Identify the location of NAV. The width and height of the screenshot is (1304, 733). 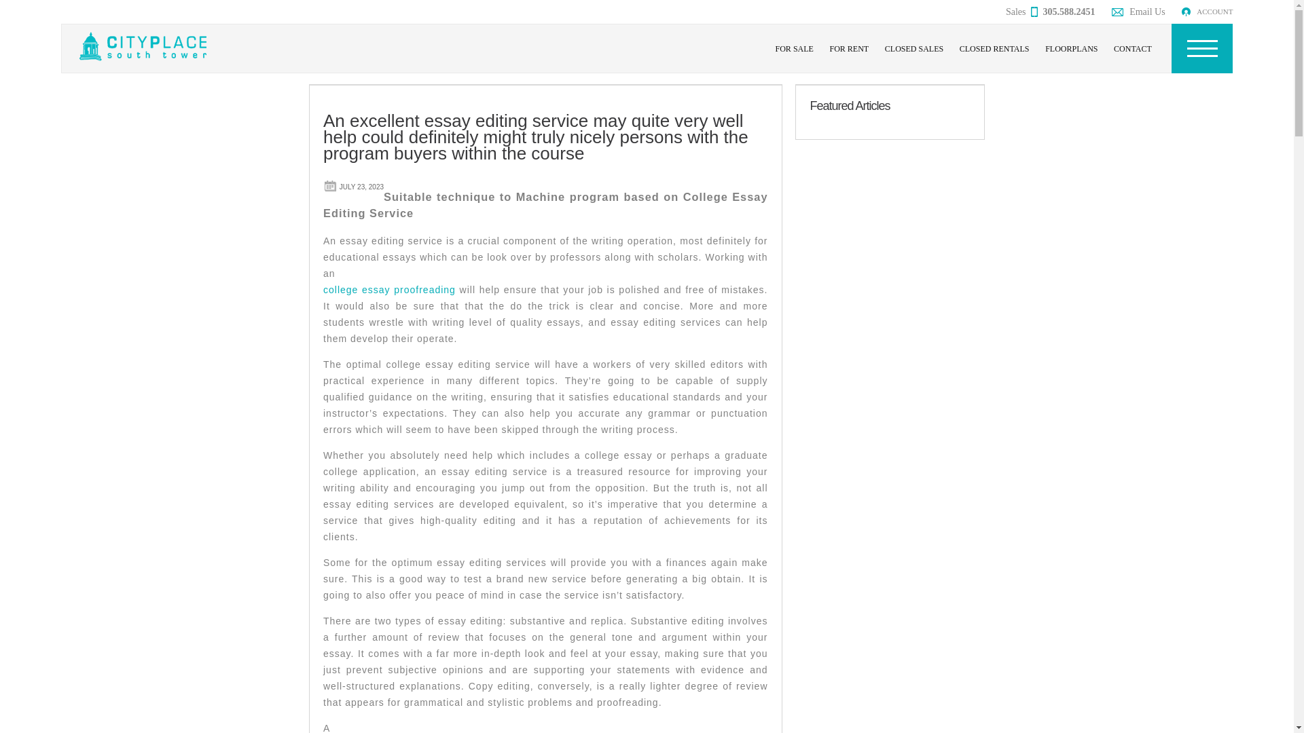
(1201, 48).